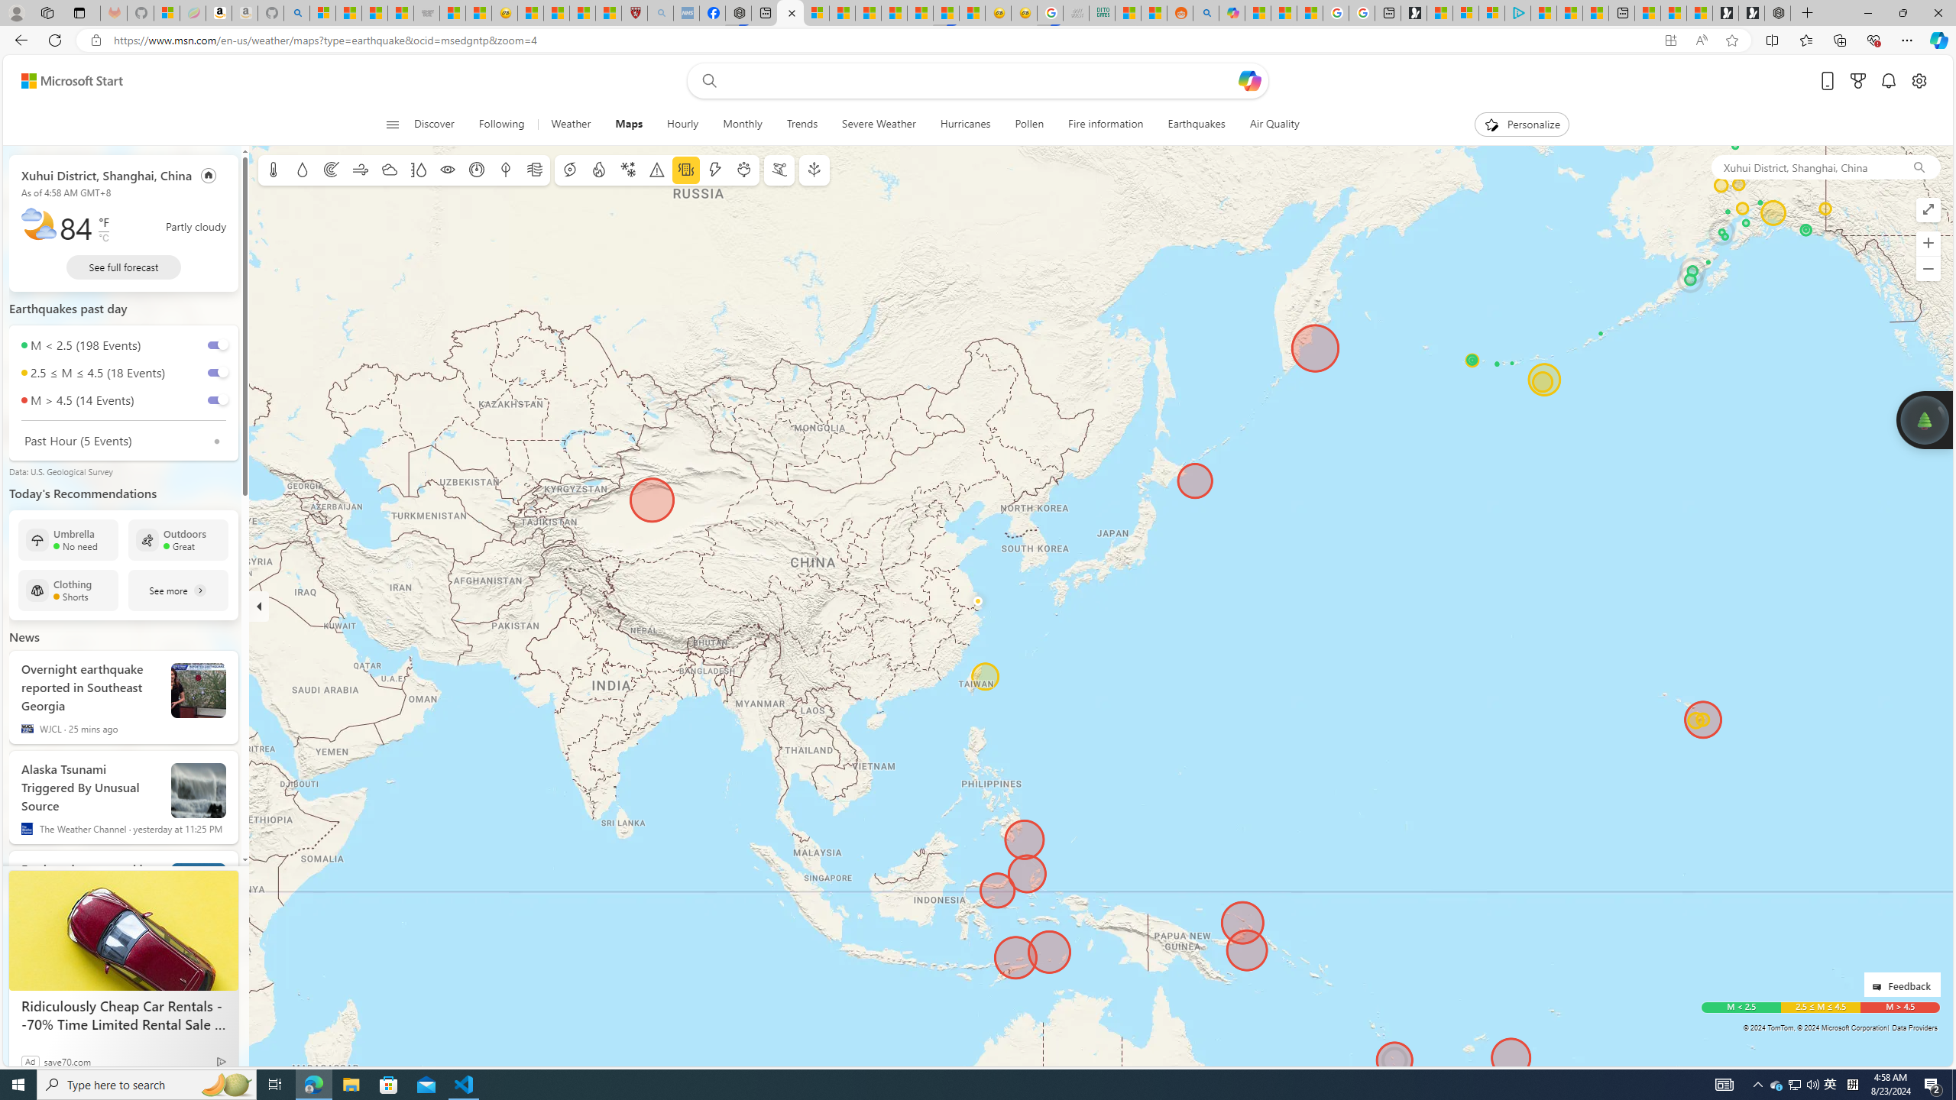 Image resolution: width=1956 pixels, height=1100 pixels. What do you see at coordinates (1805, 167) in the screenshot?
I see `Xuhui District, Shanghai, China` at bounding box center [1805, 167].